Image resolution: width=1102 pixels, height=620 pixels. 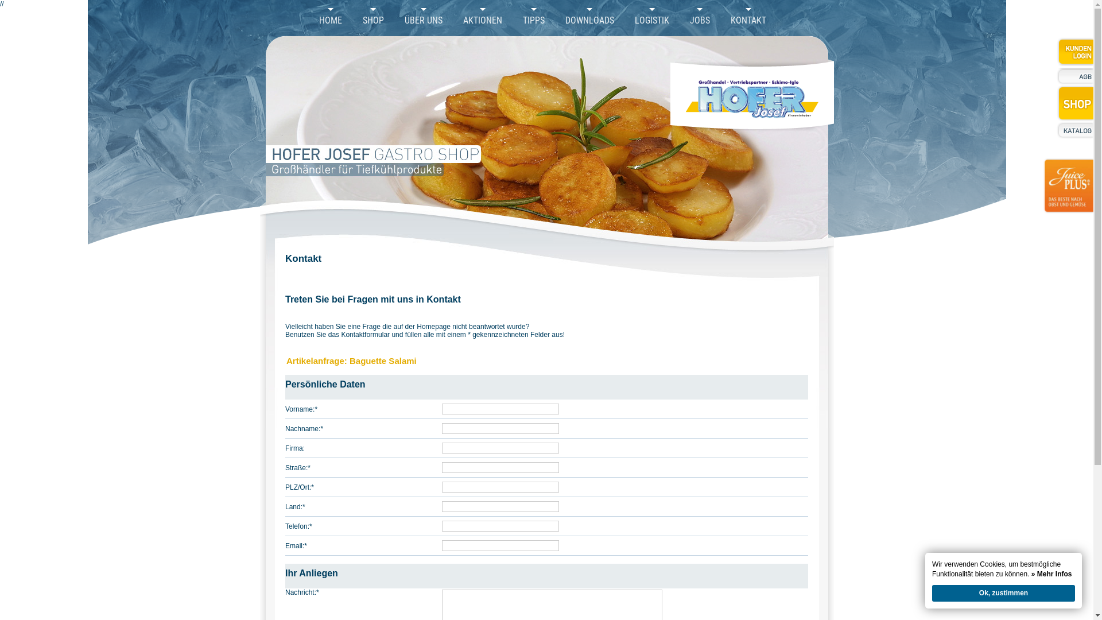 I want to click on KONTAKT, so click(x=748, y=21).